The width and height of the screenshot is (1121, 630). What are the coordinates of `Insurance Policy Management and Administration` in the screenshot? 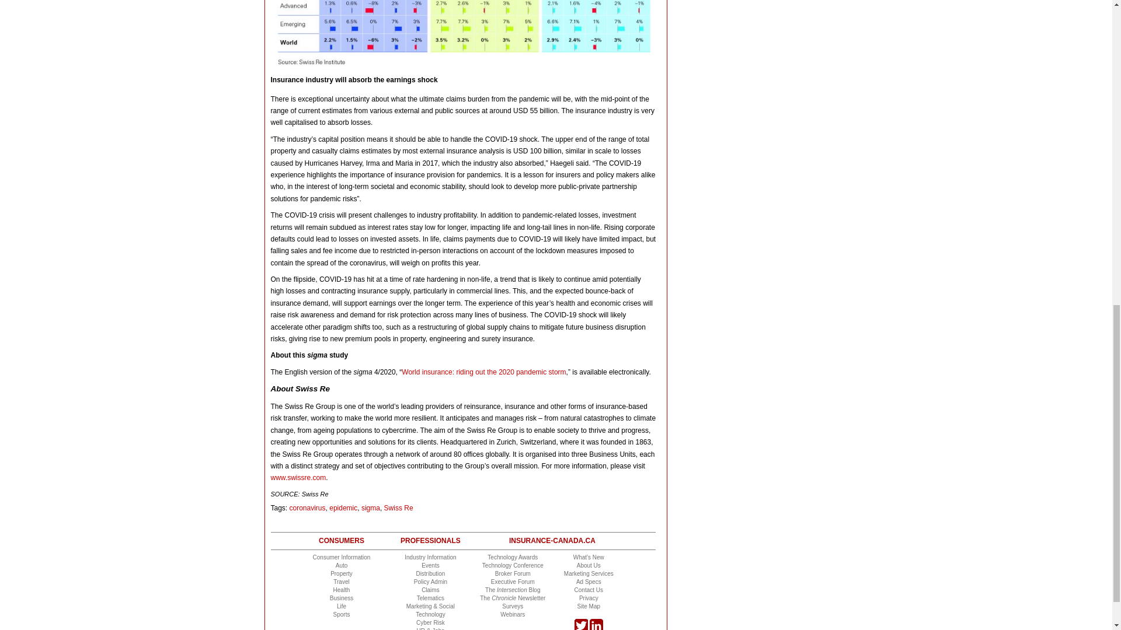 It's located at (430, 582).